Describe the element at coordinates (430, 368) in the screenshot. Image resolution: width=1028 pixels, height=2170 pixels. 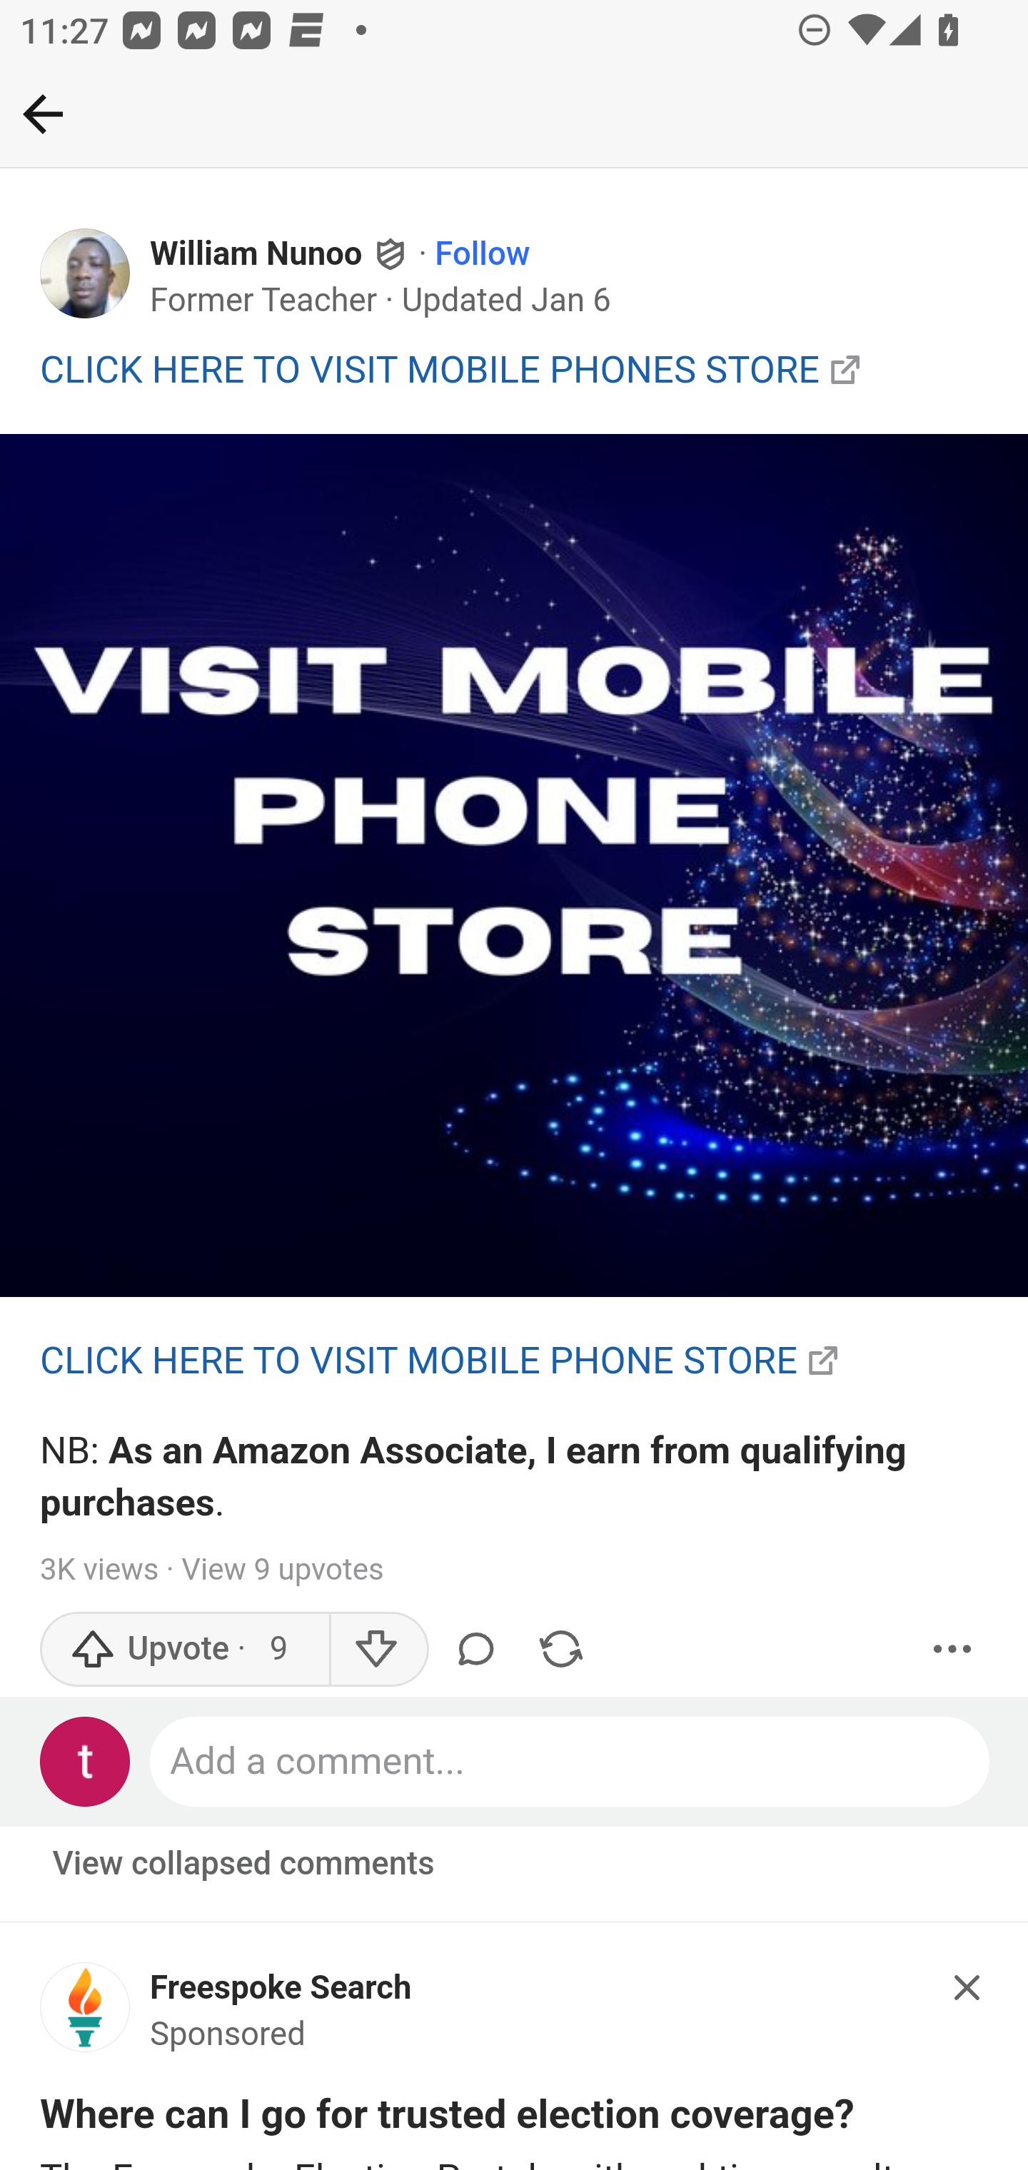
I see `CLICK HERE TO VISIT MOBILE PHONES STORE` at that location.